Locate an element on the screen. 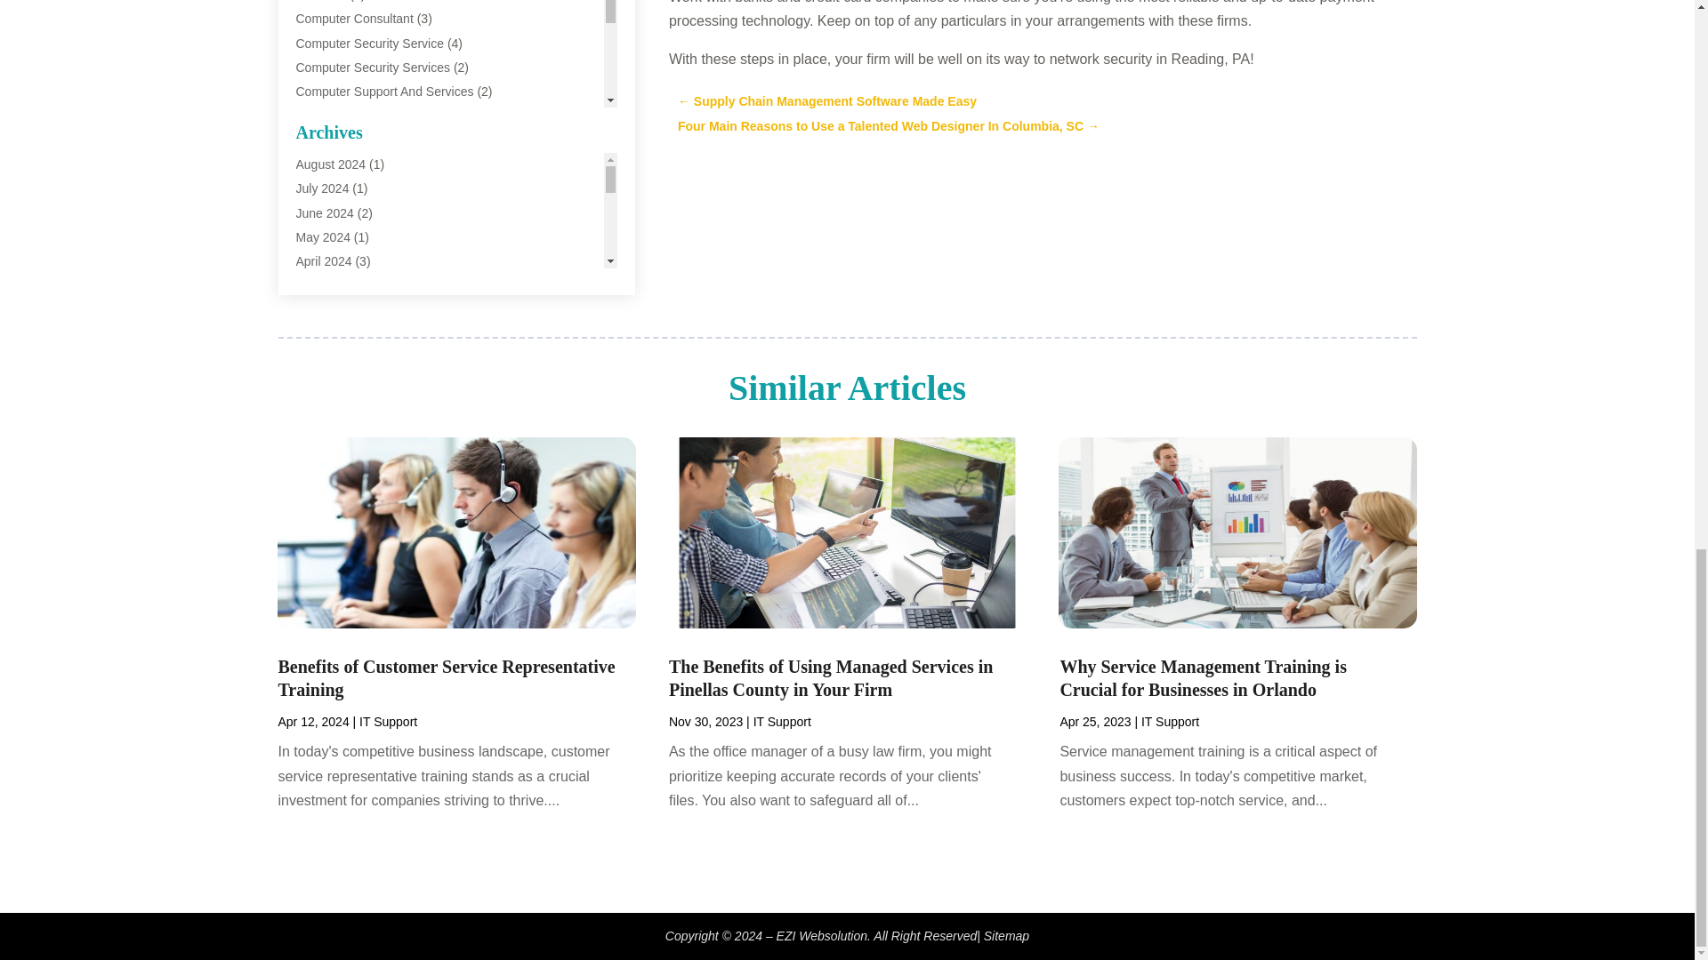 This screenshot has width=1708, height=960. Online Marketing is located at coordinates (342, 309).